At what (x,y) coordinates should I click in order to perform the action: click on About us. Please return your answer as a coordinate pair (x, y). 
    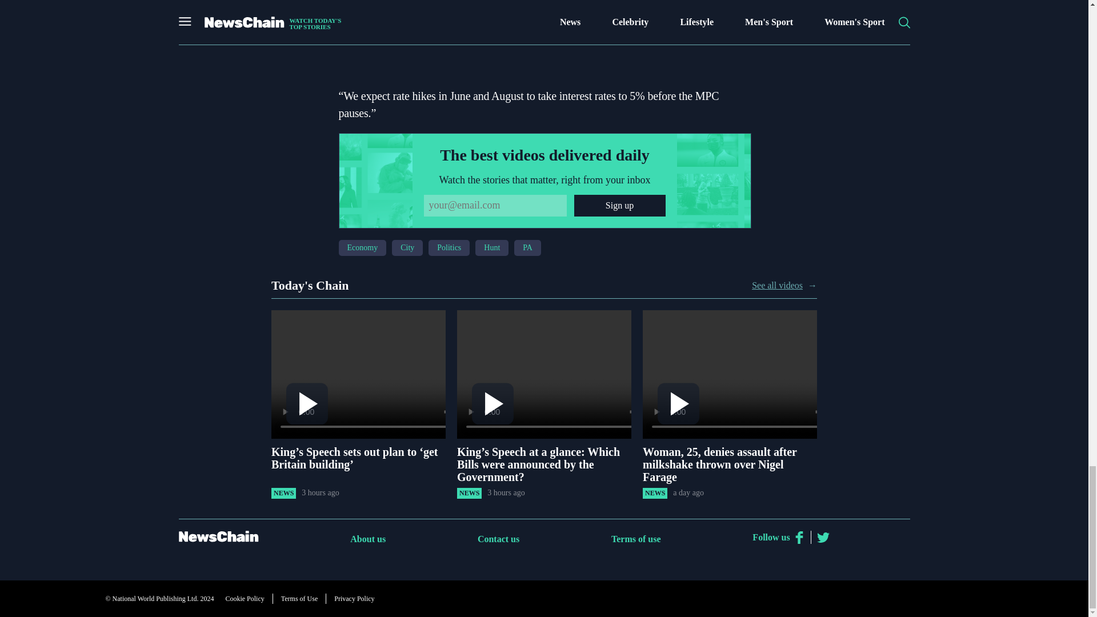
    Looking at the image, I should click on (368, 539).